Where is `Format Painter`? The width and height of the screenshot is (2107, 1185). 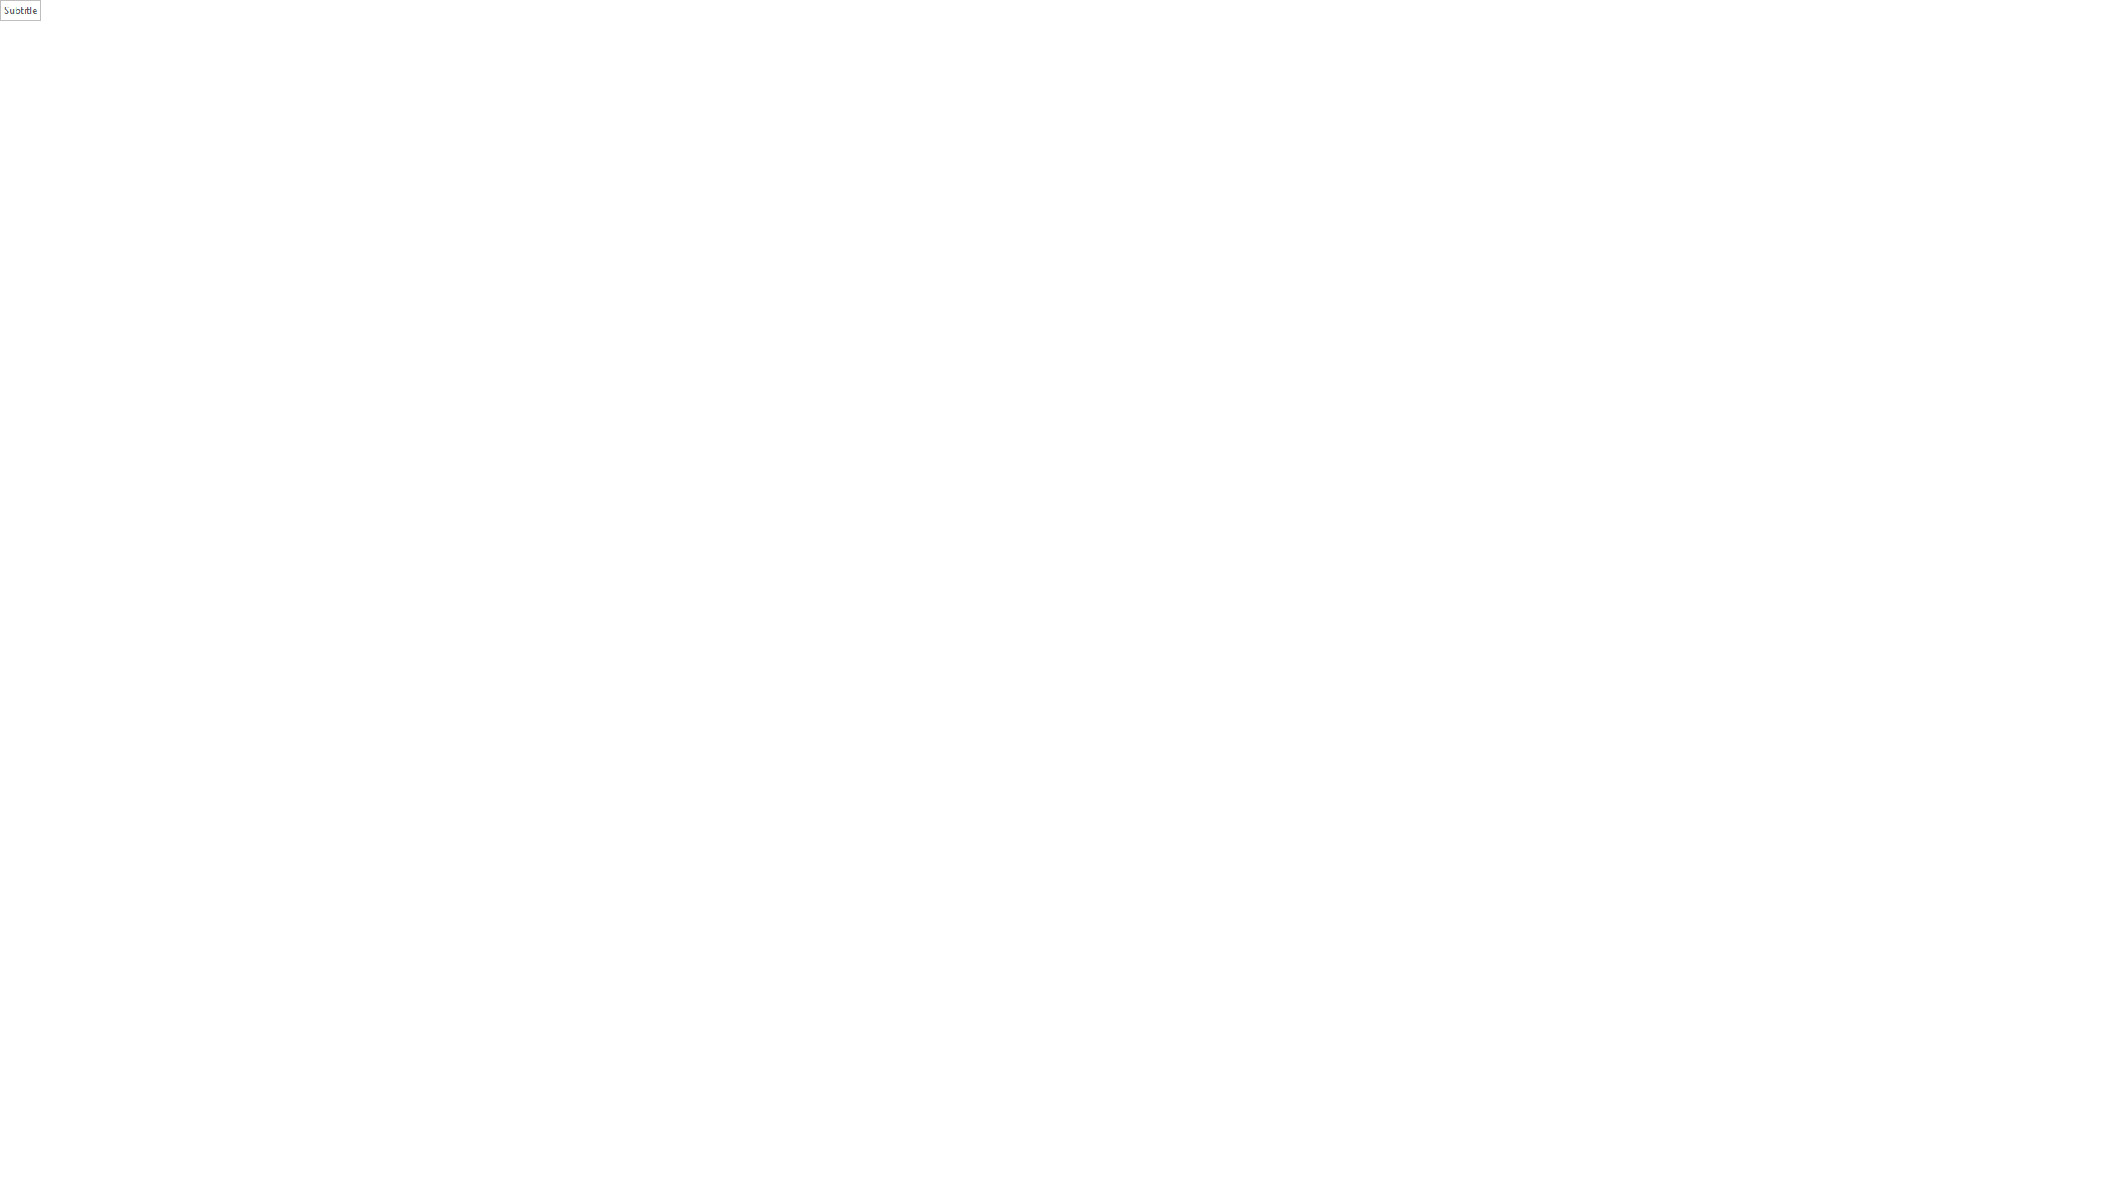 Format Painter is located at coordinates (86, 105).